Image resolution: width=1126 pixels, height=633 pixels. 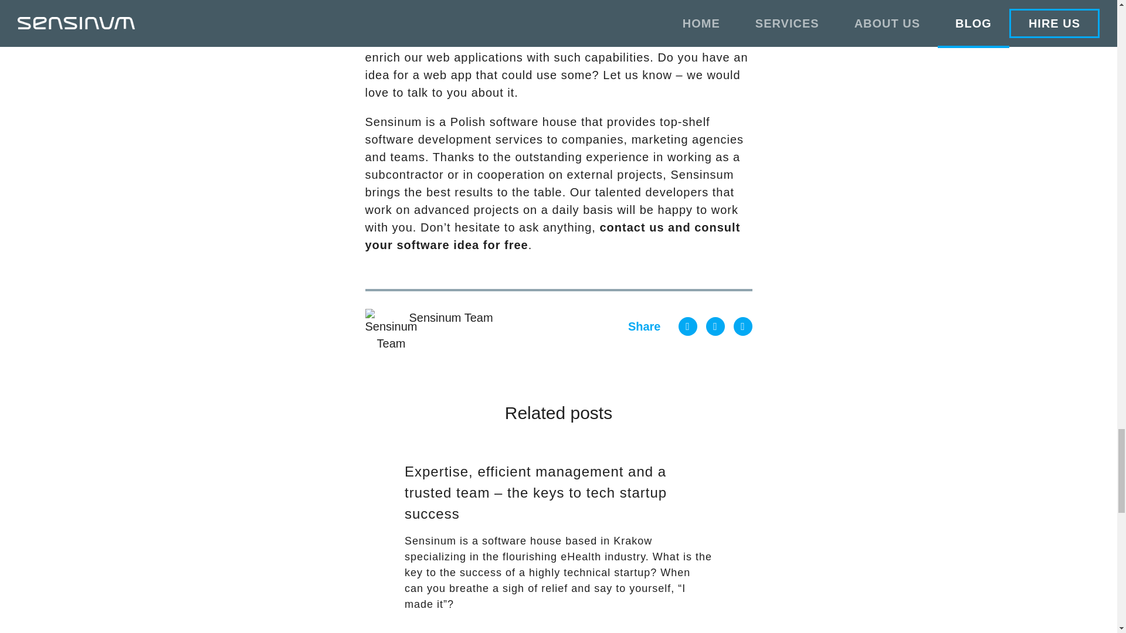 What do you see at coordinates (742, 326) in the screenshot?
I see `Twitter` at bounding box center [742, 326].